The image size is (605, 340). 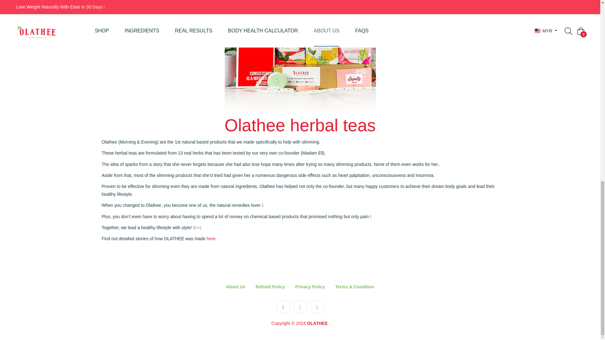 I want to click on Real story of LUSLIMLABEB and the co-founders, so click(x=211, y=238).